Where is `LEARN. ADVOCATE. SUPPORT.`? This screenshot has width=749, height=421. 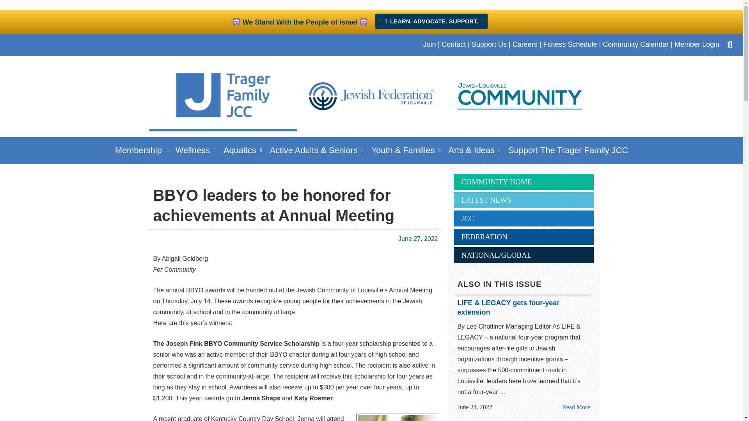 LEARN. ADVOCATE. SUPPORT. is located at coordinates (431, 21).